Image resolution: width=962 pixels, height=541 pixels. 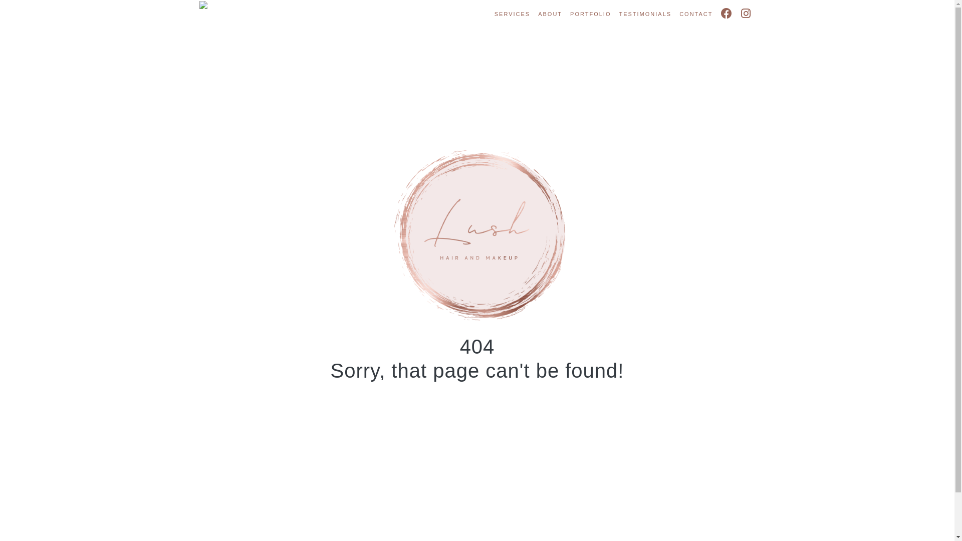 What do you see at coordinates (550, 14) in the screenshot?
I see `ABOUT` at bounding box center [550, 14].